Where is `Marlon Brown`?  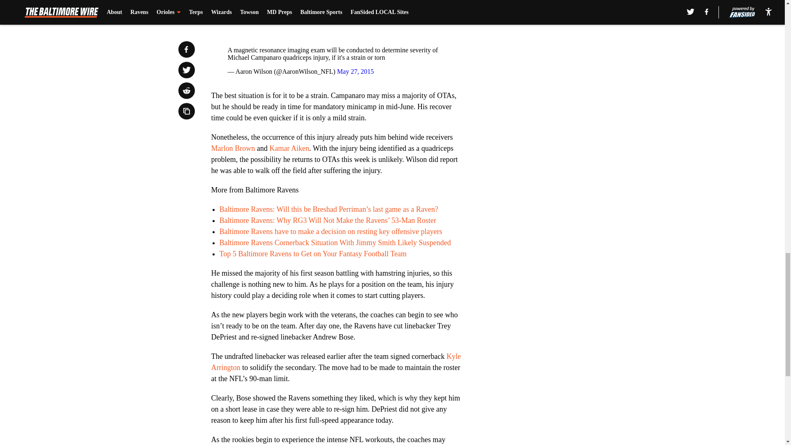 Marlon Brown is located at coordinates (233, 148).